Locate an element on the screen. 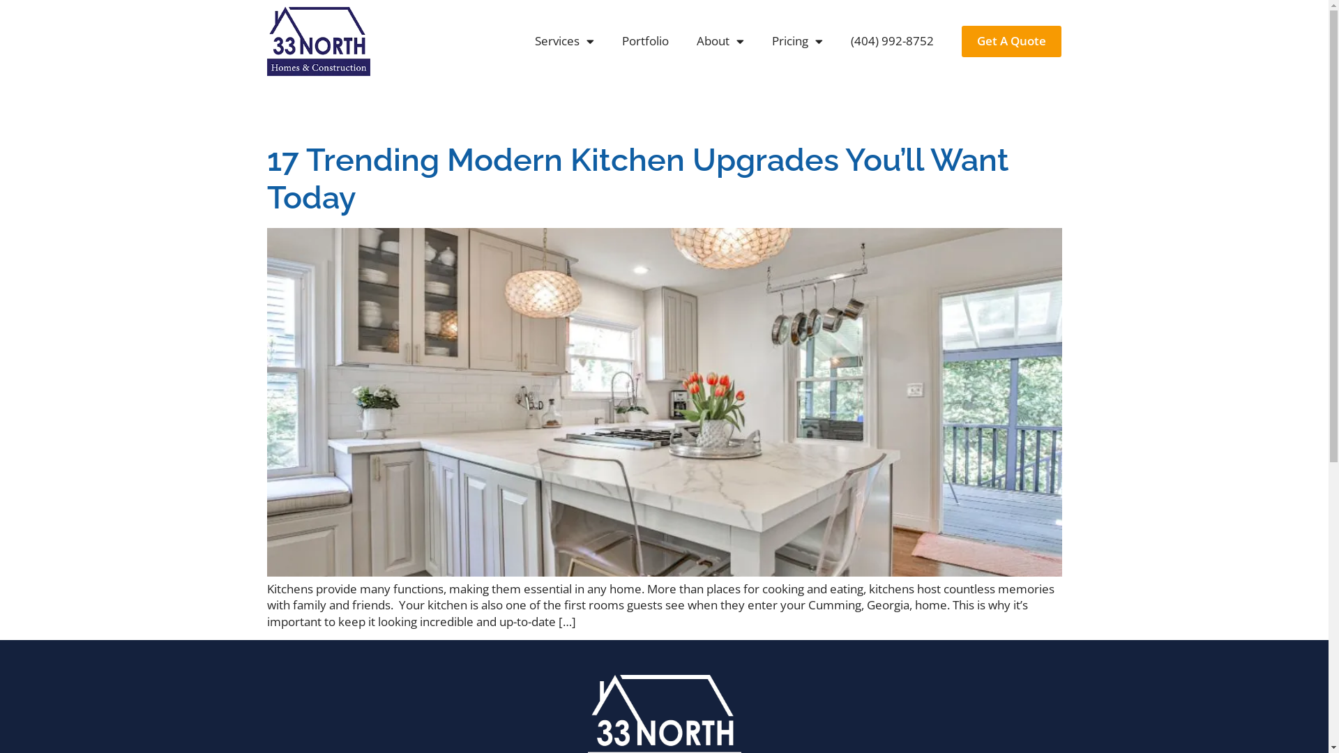  About is located at coordinates (720, 41).